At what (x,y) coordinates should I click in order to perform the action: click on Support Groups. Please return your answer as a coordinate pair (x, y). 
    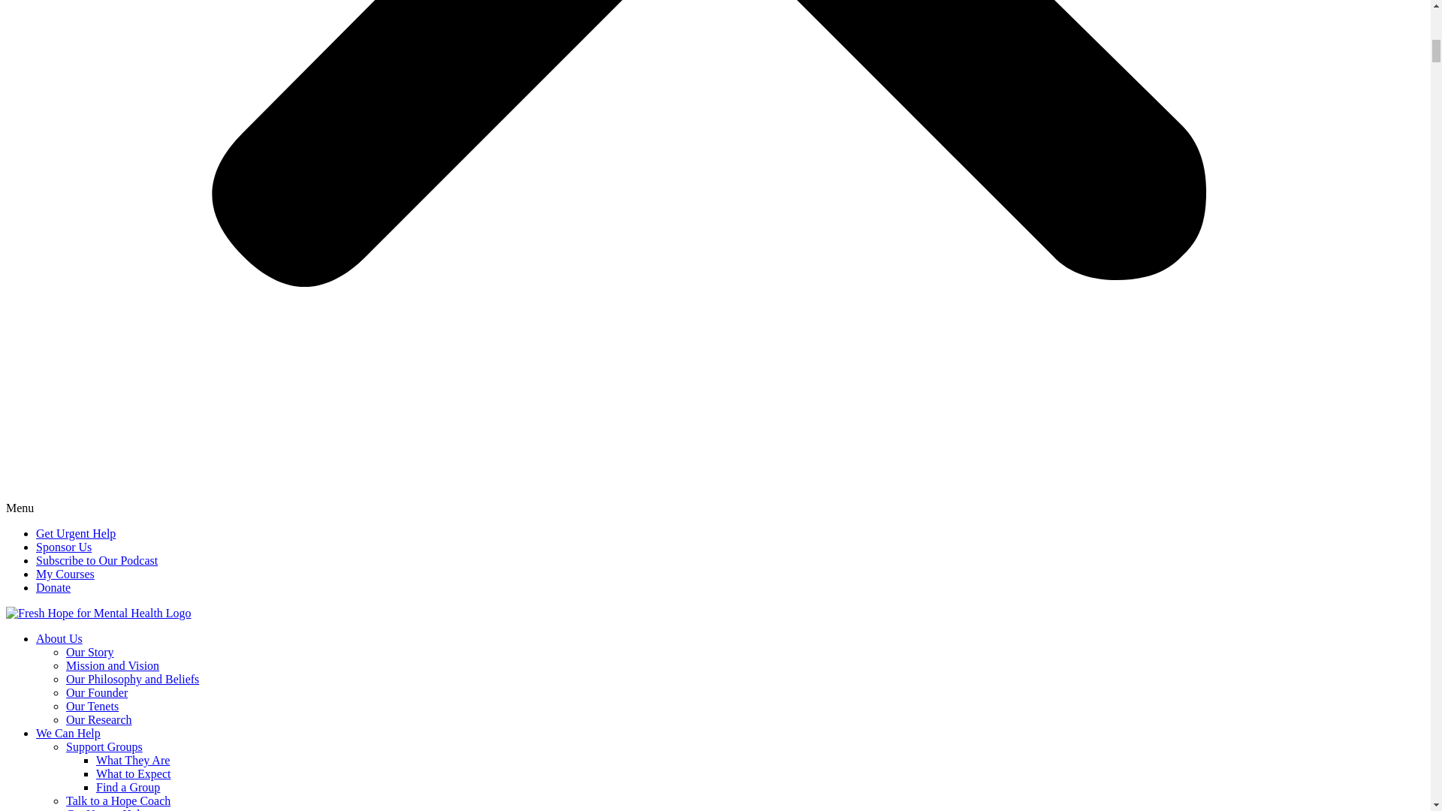
    Looking at the image, I should click on (104, 746).